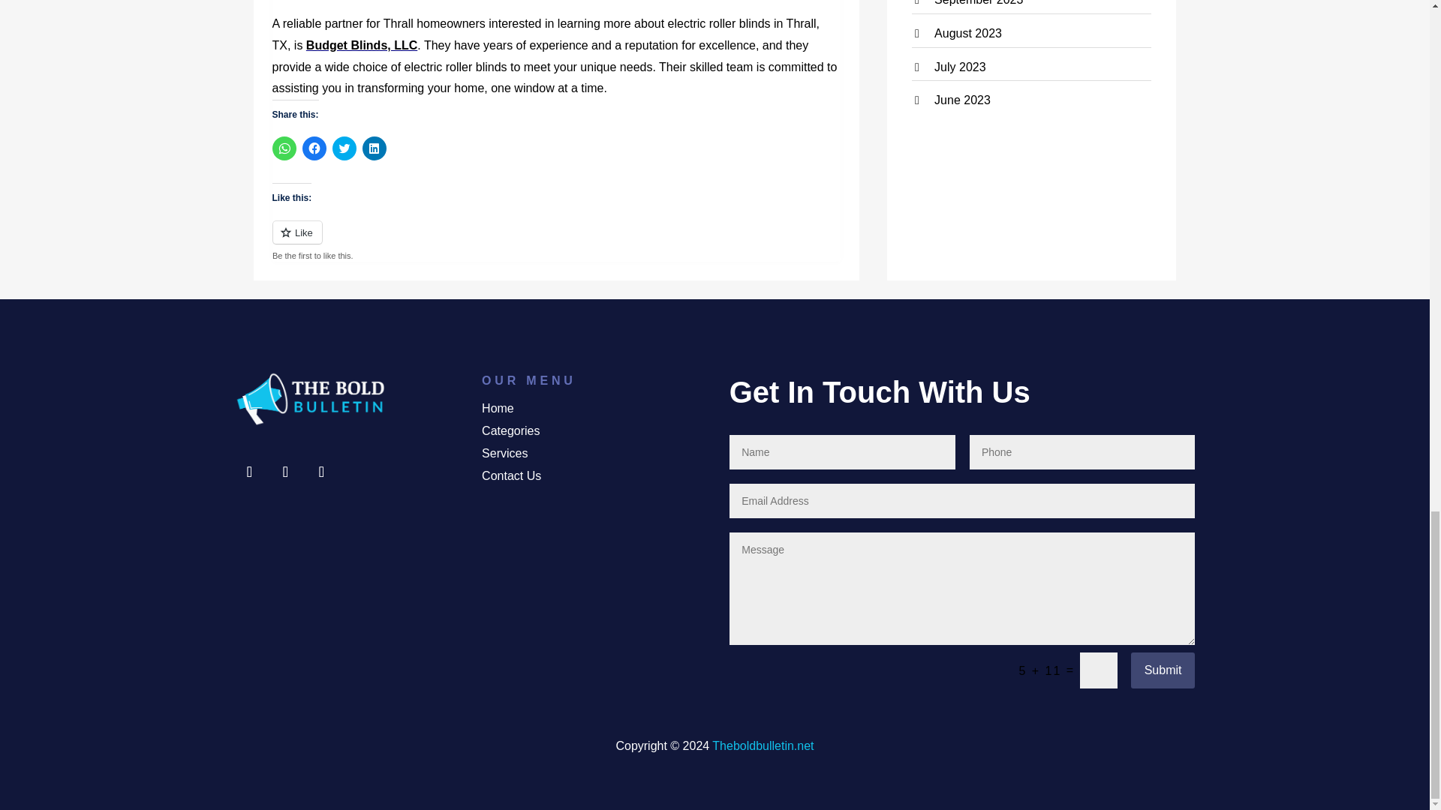  Describe the element at coordinates (313, 148) in the screenshot. I see `Click to share on Facebook` at that location.